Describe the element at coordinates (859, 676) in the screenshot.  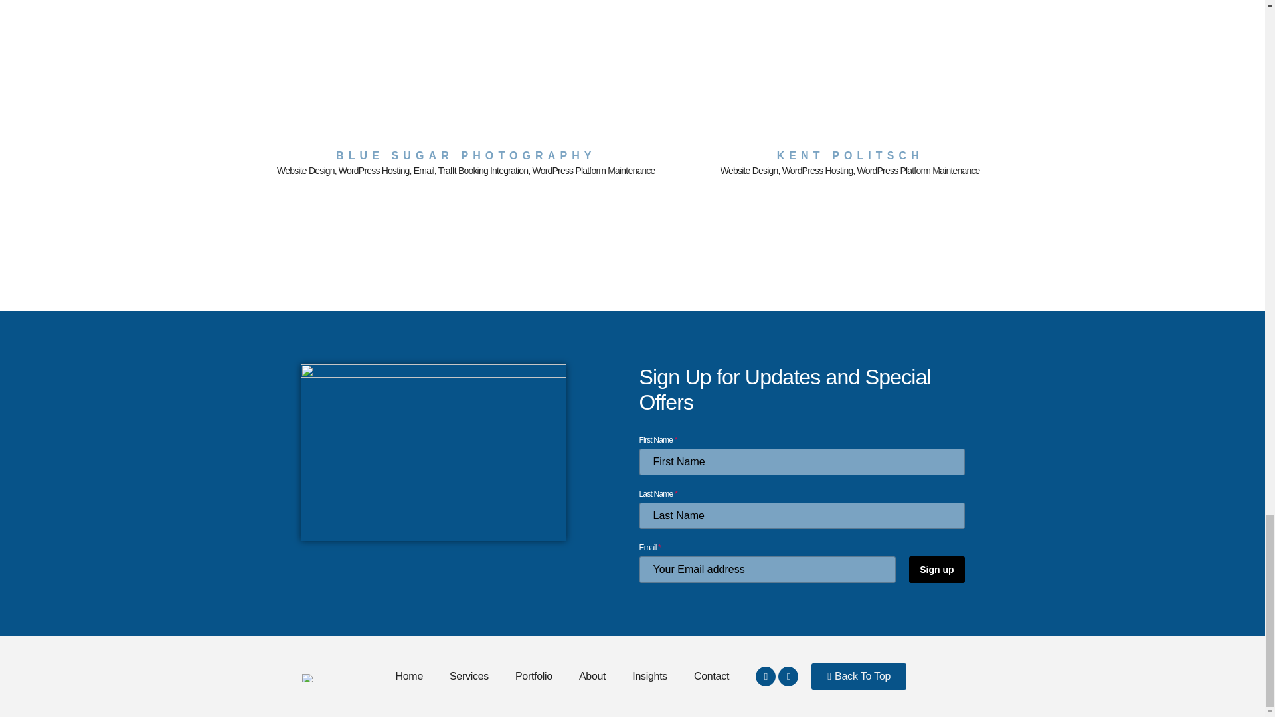
I see `Back To Top` at that location.